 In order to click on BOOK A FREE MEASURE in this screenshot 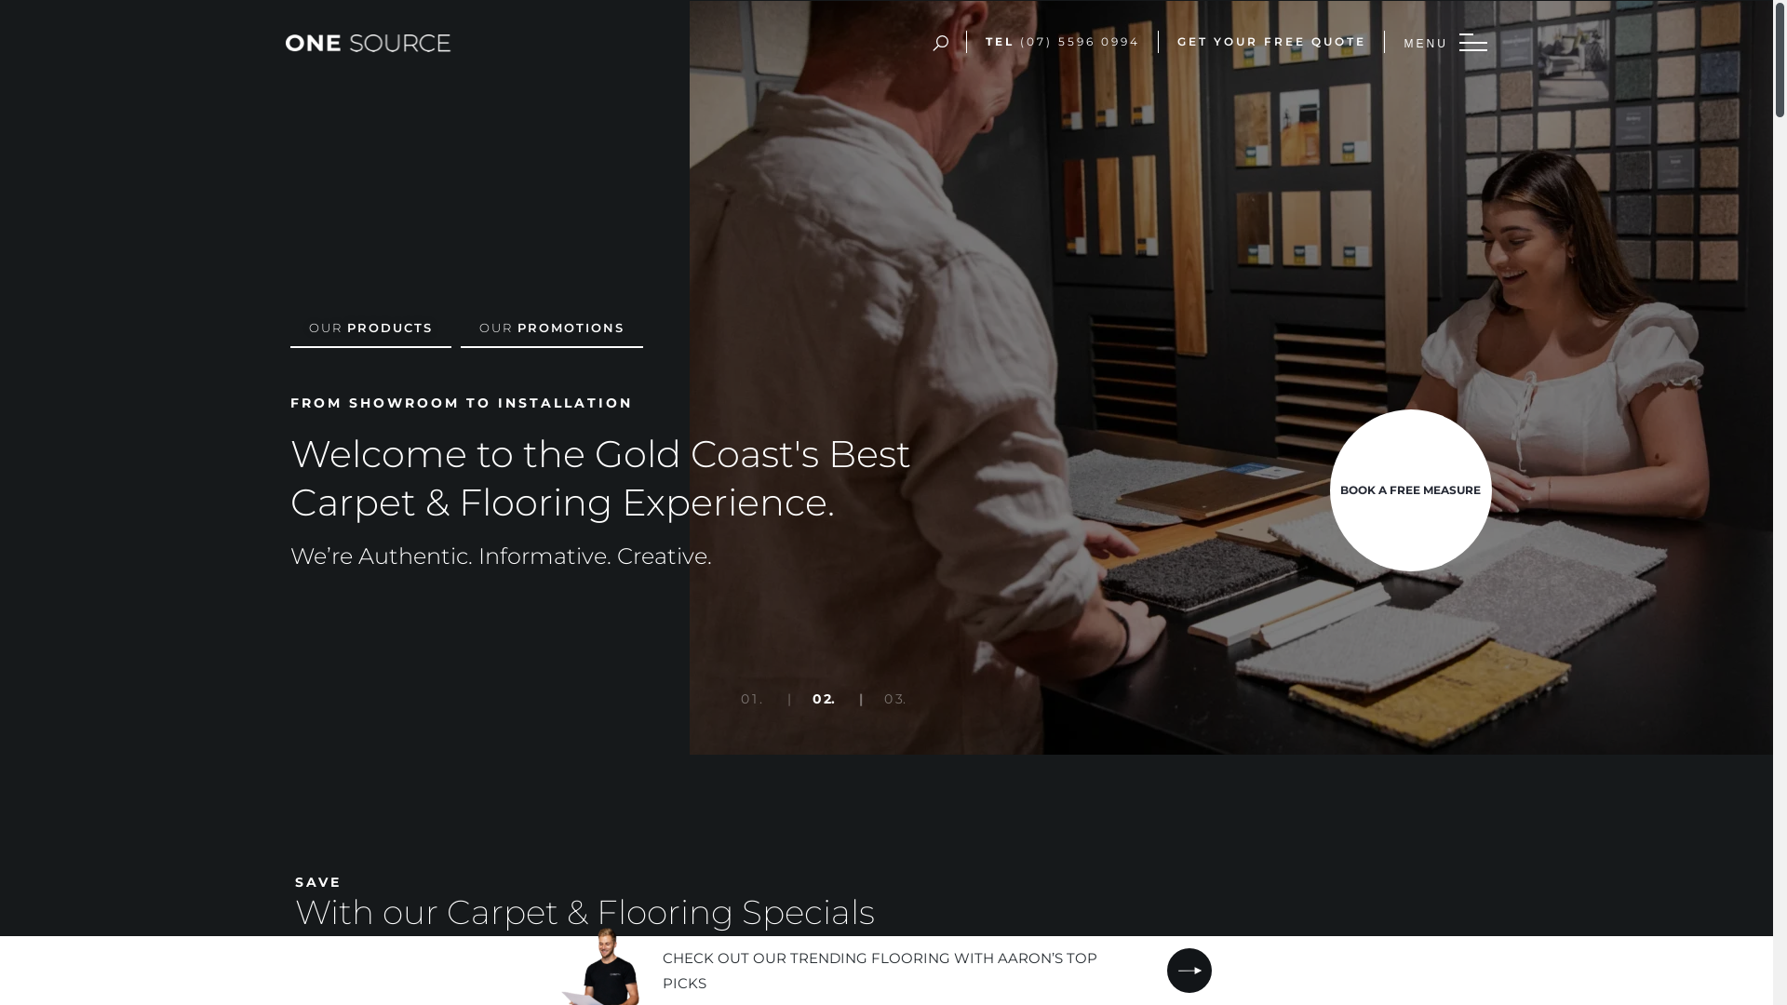, I will do `click(1411, 490)`.